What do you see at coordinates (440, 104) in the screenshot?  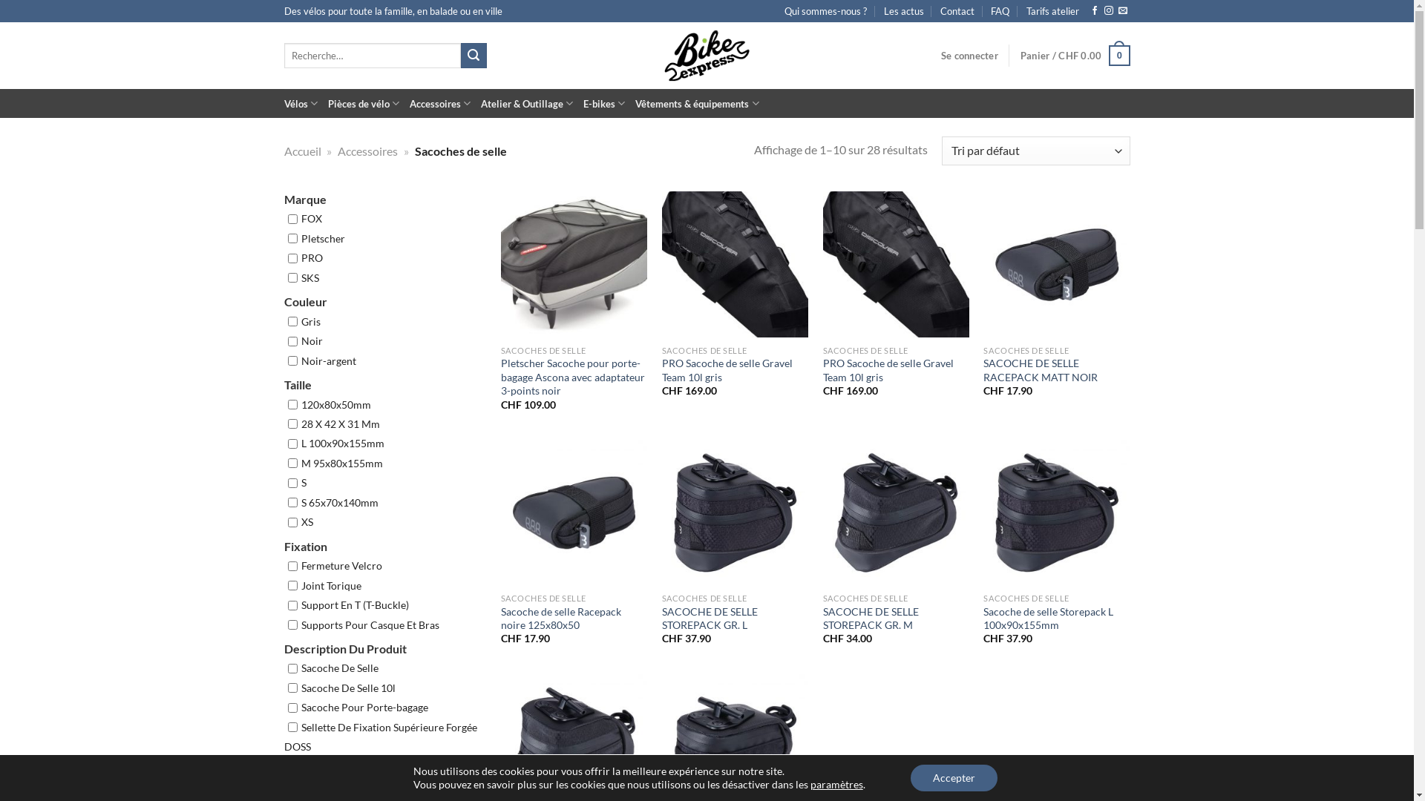 I see `Accessoires` at bounding box center [440, 104].